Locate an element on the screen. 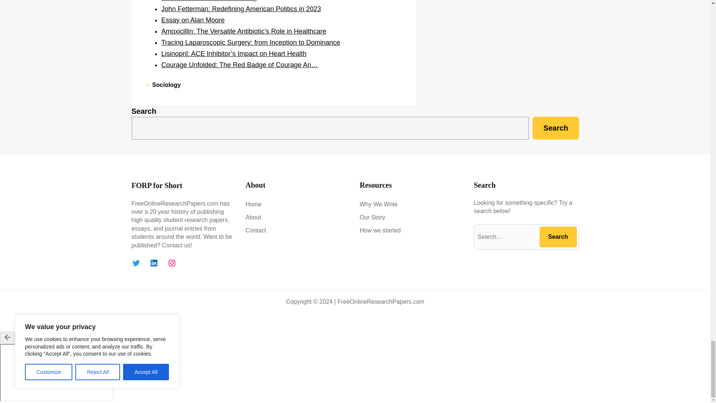  Tracing Laparoscopic Surgery: from Inception to Dominance is located at coordinates (251, 43).